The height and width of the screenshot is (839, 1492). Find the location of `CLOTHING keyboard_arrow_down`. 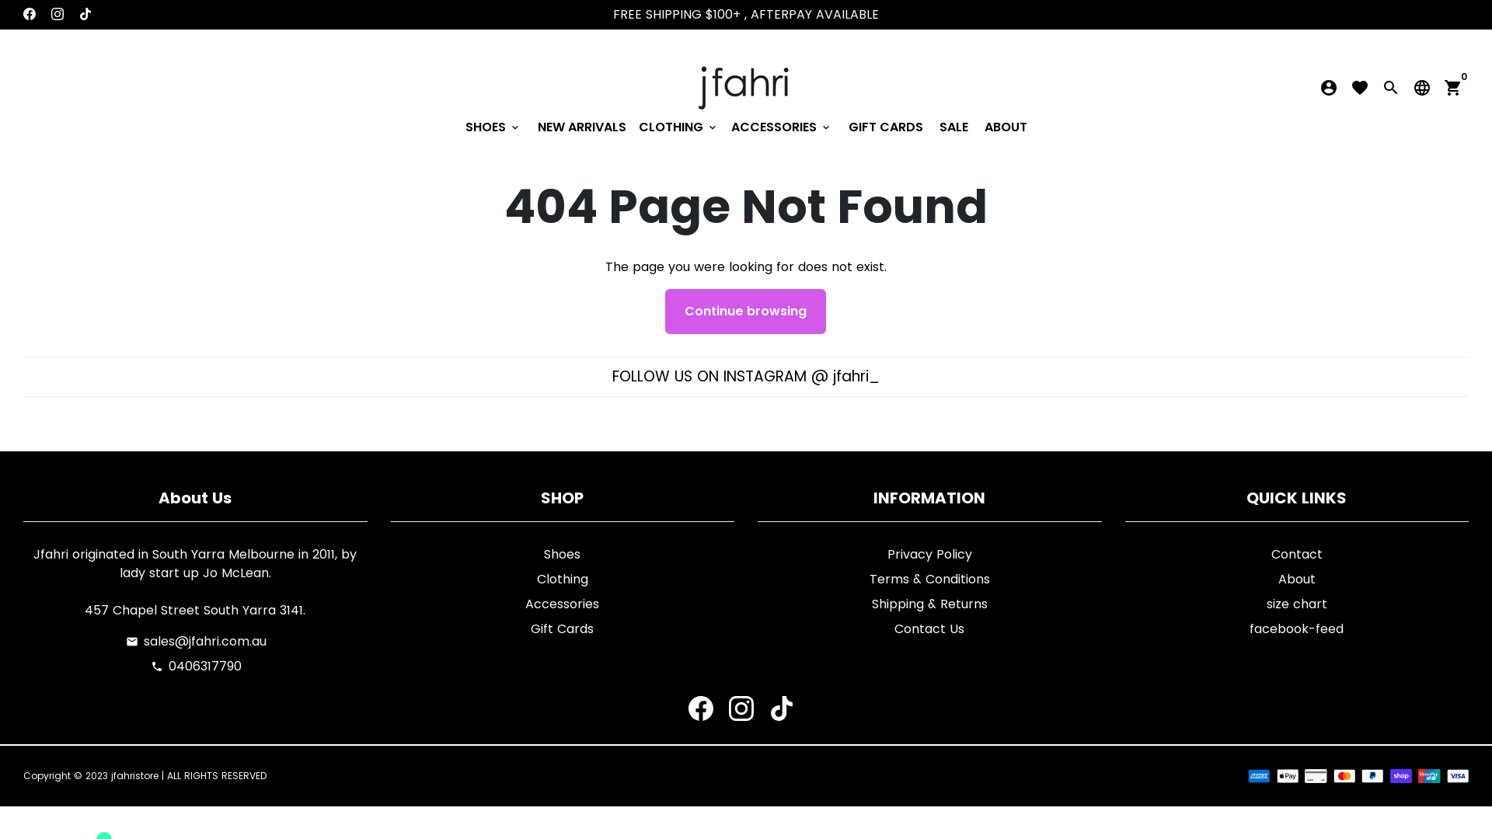

CLOTHING keyboard_arrow_down is located at coordinates (679, 127).